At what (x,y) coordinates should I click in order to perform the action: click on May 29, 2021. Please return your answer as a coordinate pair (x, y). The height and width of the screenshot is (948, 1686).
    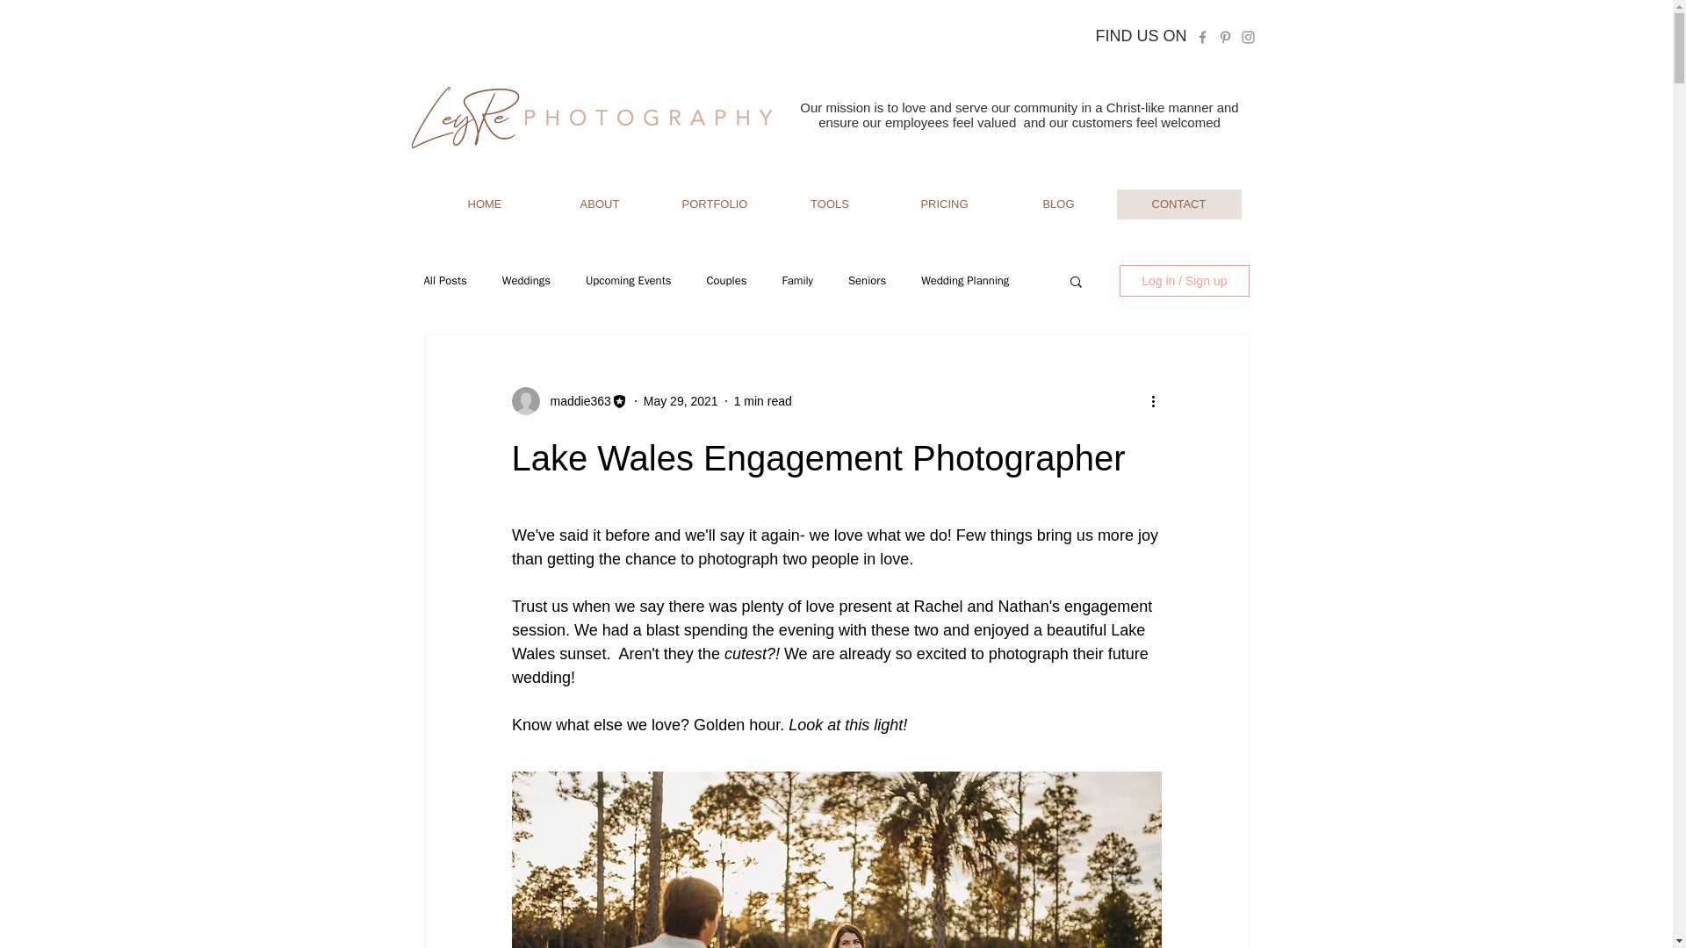
    Looking at the image, I should click on (681, 400).